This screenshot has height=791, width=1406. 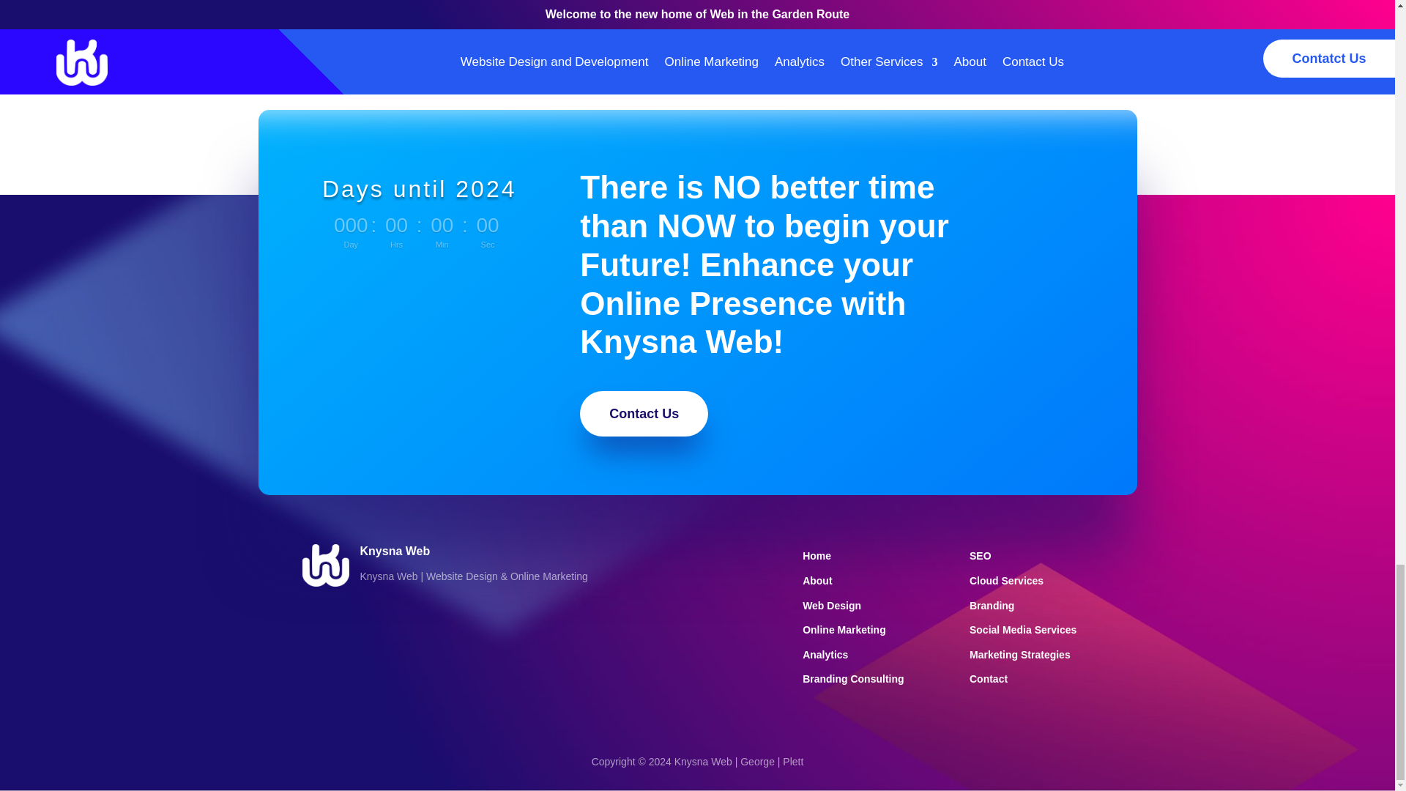 What do you see at coordinates (989, 679) in the screenshot?
I see `Contact` at bounding box center [989, 679].